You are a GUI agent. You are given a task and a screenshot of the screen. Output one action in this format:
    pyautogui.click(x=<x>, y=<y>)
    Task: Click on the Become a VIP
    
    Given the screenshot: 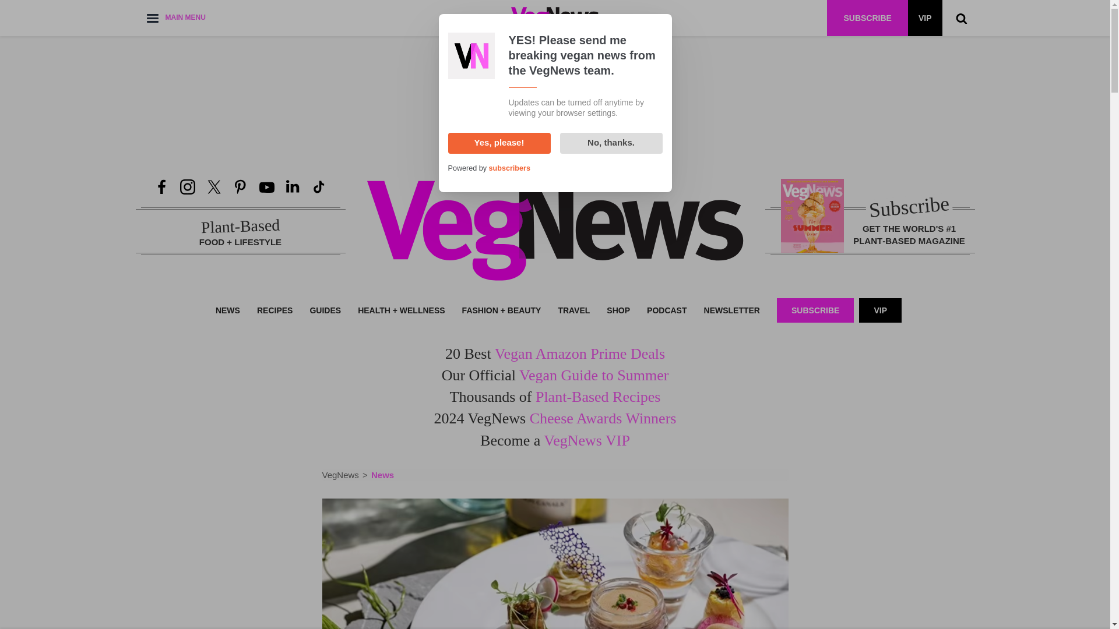 What is the action you would take?
    pyautogui.click(x=924, y=17)
    